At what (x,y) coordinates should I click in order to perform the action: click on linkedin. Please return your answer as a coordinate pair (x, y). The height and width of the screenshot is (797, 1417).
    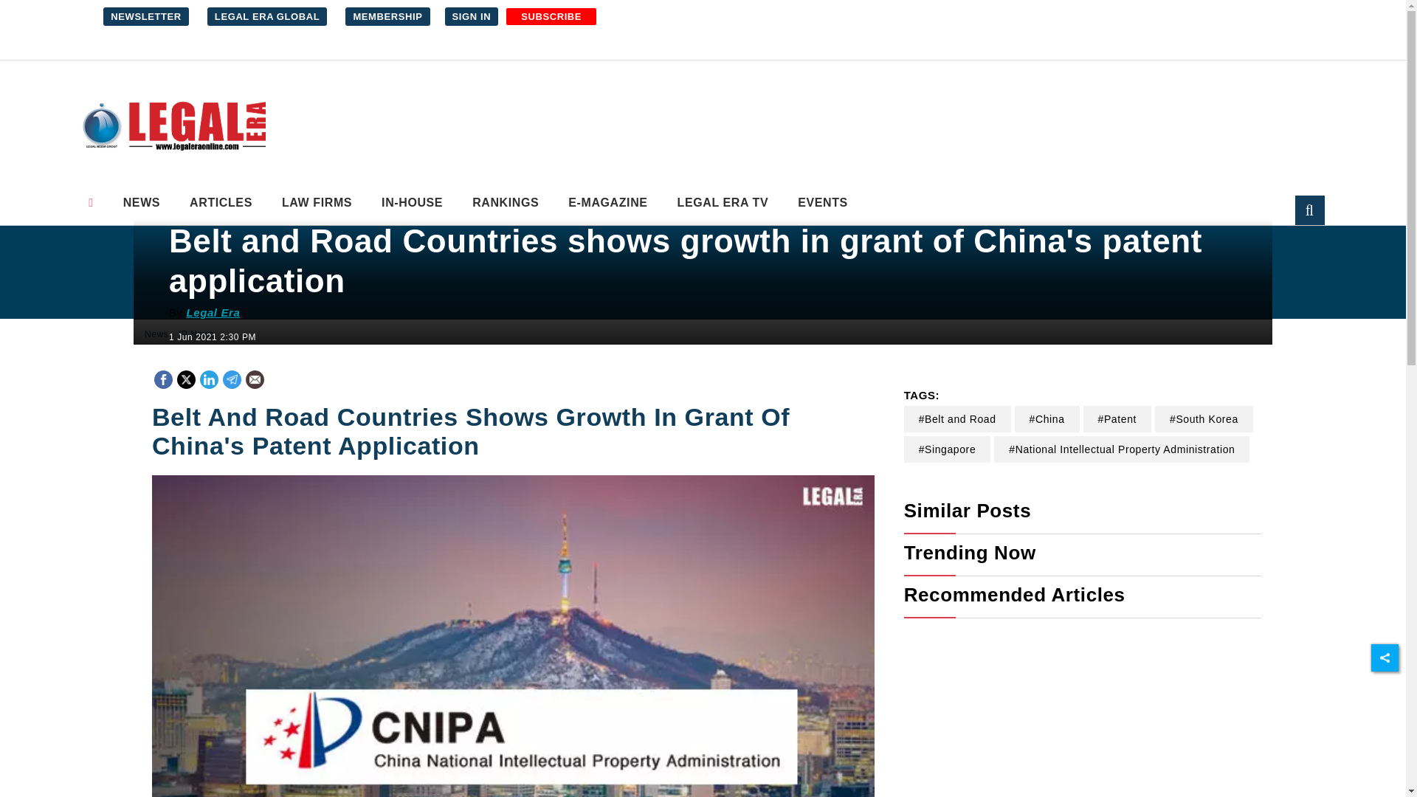
    Looking at the image, I should click on (210, 379).